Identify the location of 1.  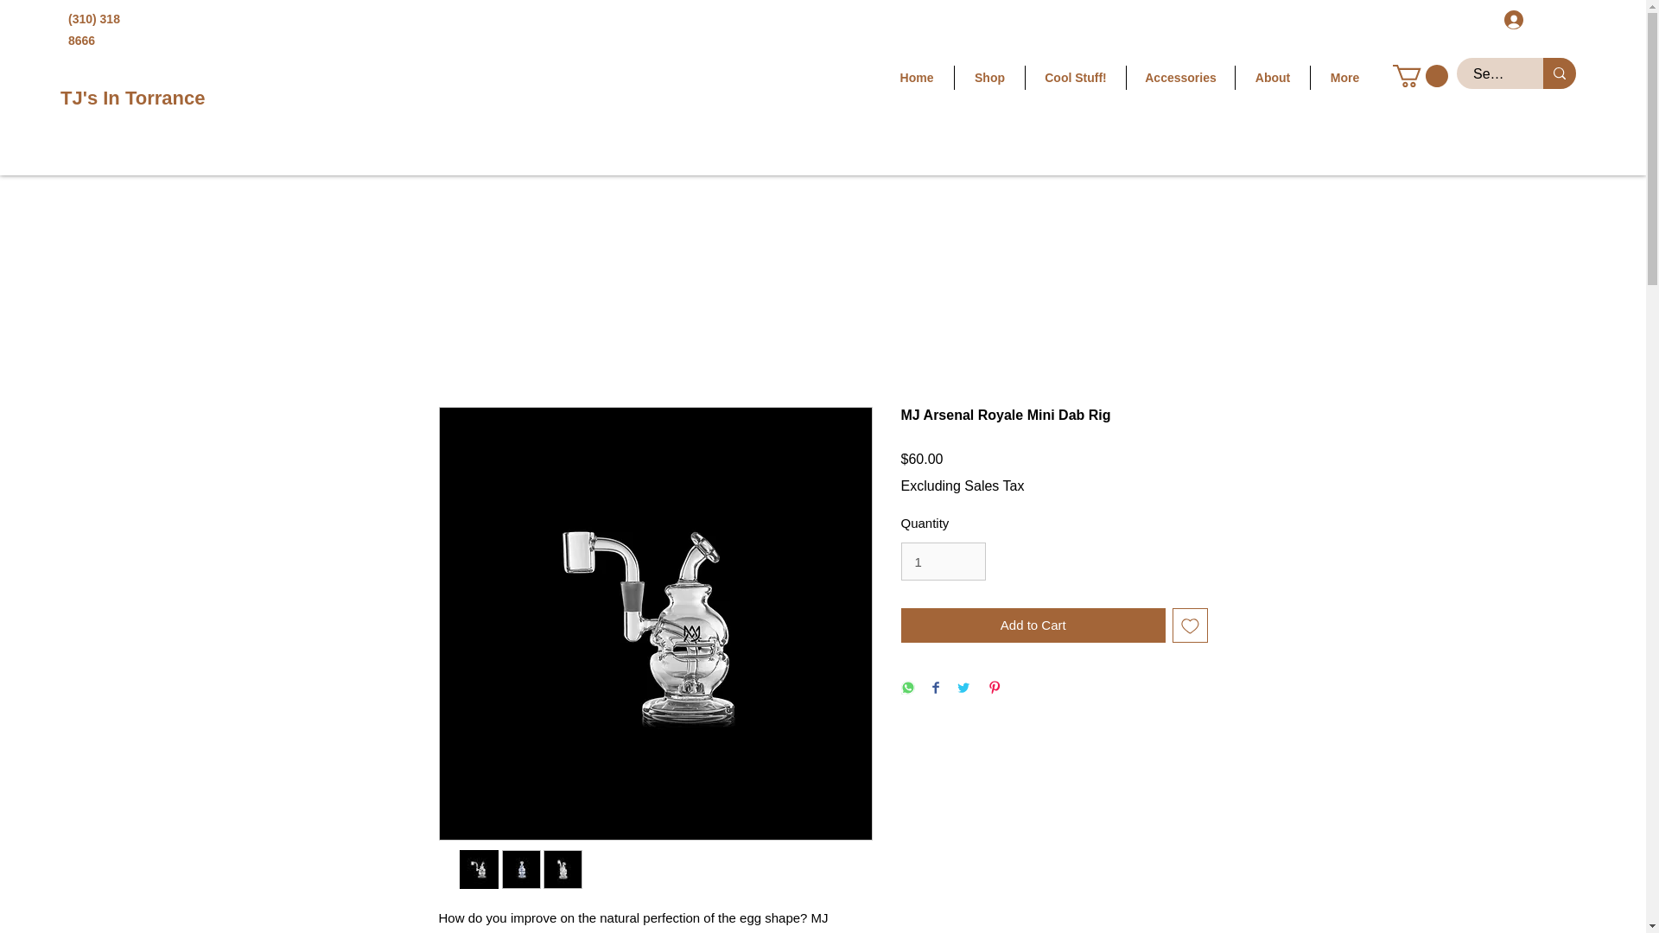
(943, 561).